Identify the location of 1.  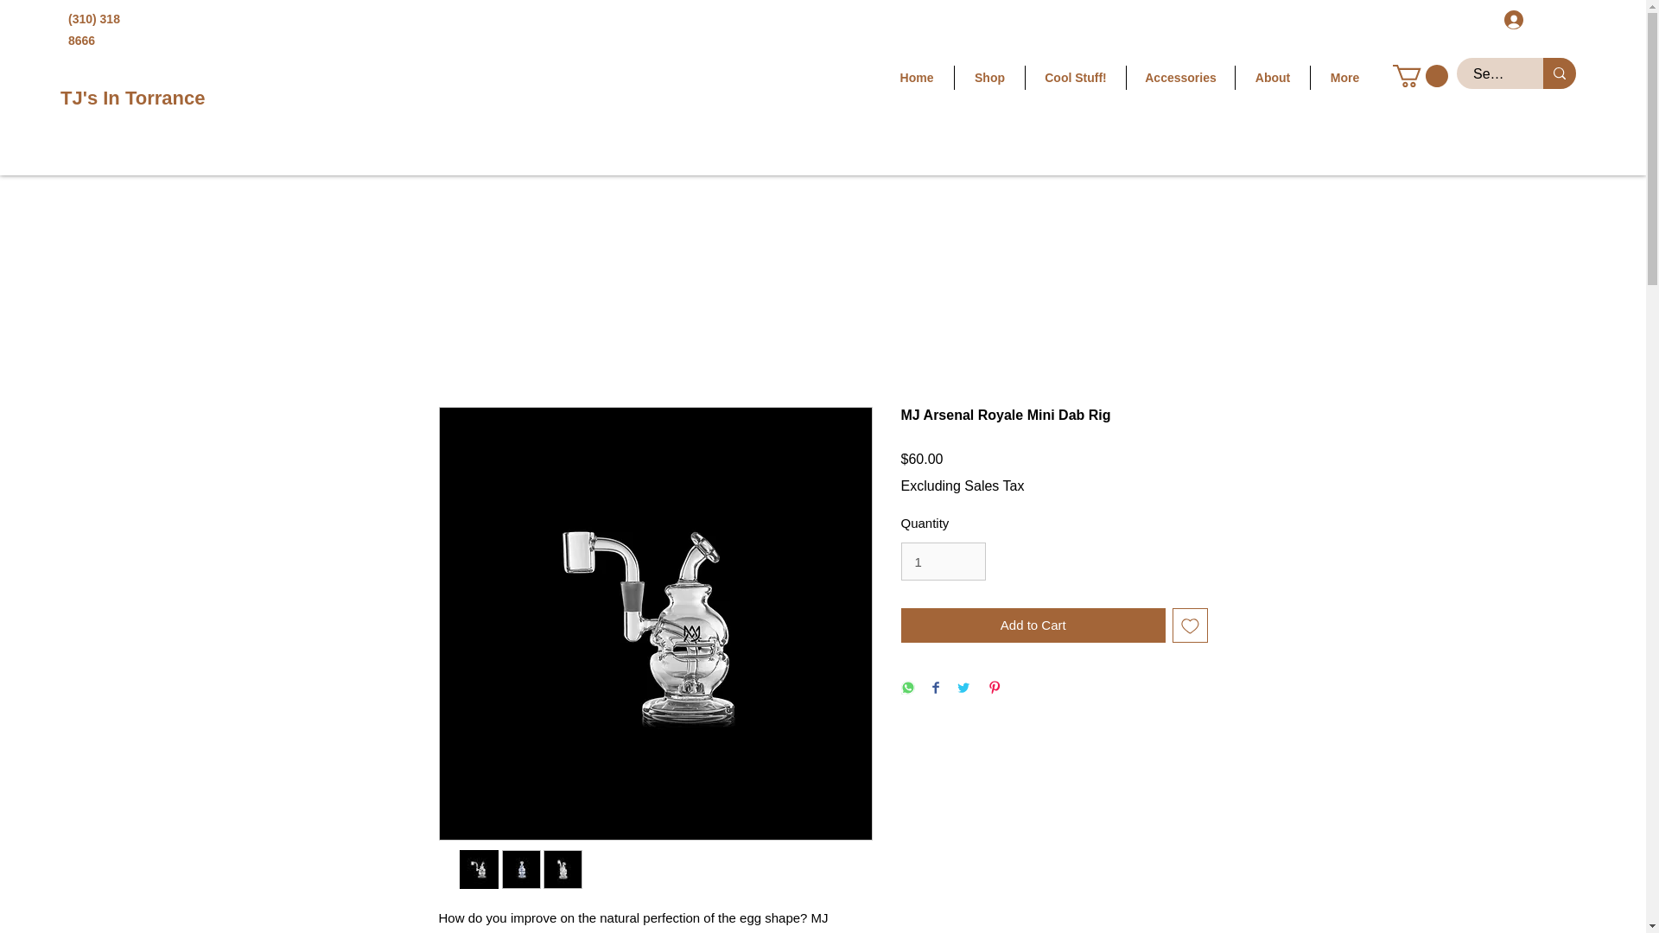
(943, 561).